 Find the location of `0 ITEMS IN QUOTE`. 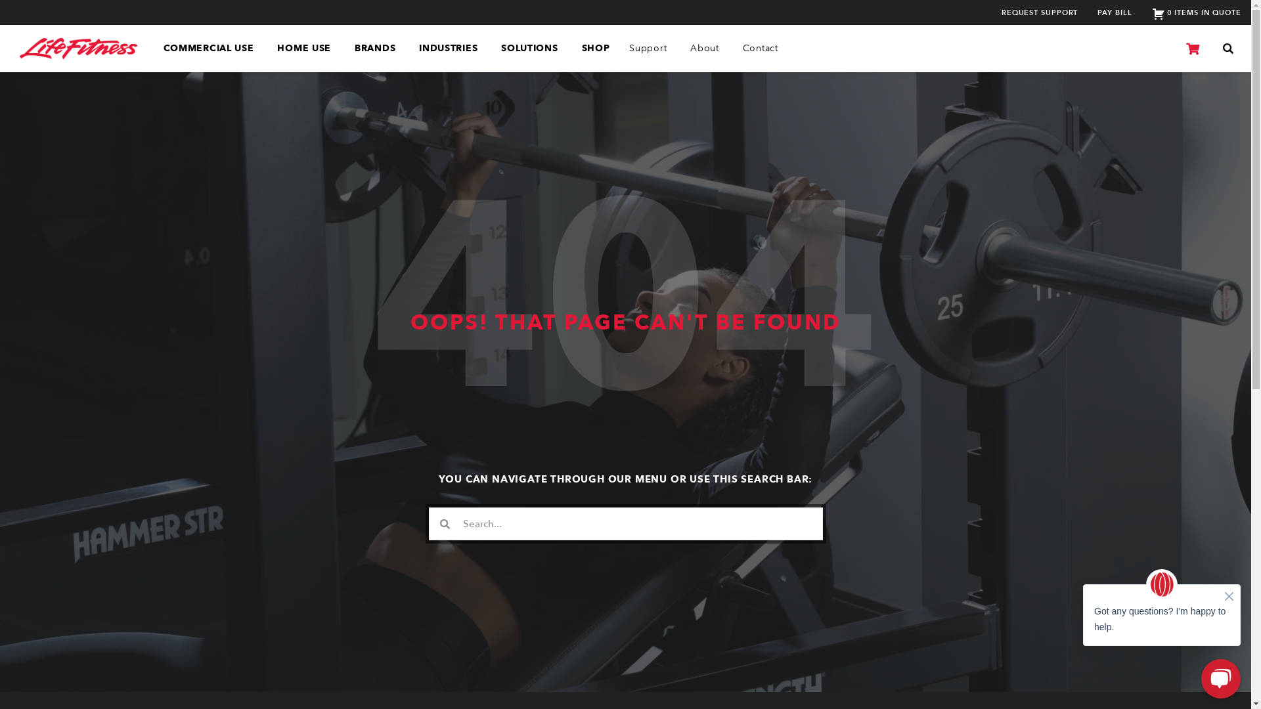

0 ITEMS IN QUOTE is located at coordinates (1197, 12).